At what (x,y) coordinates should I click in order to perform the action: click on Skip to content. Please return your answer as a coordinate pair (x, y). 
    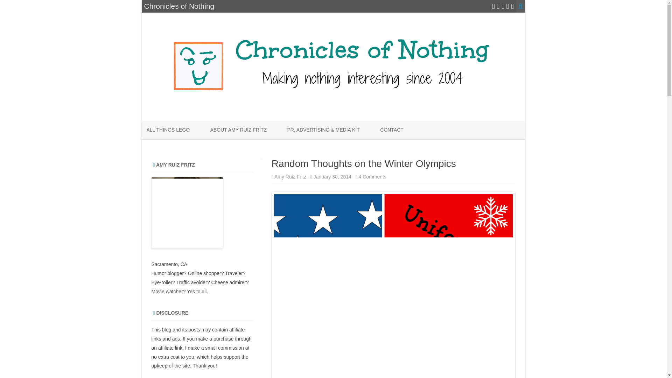
    Looking at the image, I should click on (392, 130).